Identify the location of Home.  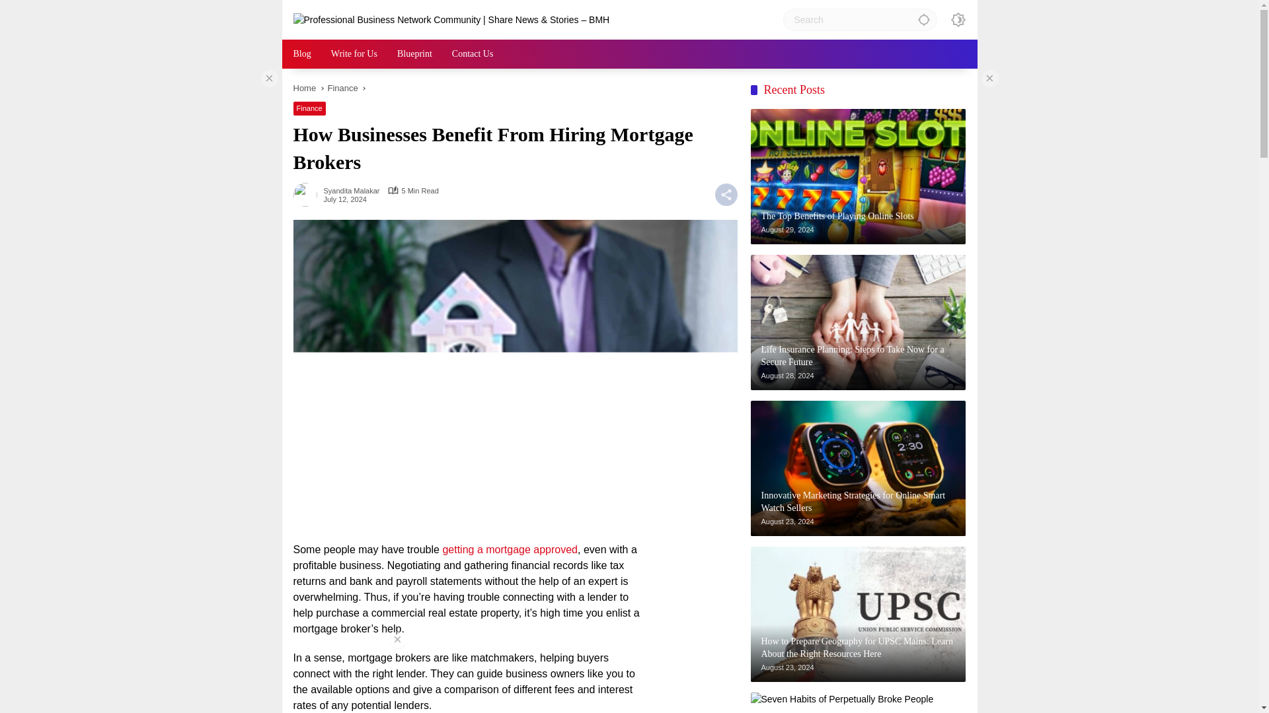
(304, 88).